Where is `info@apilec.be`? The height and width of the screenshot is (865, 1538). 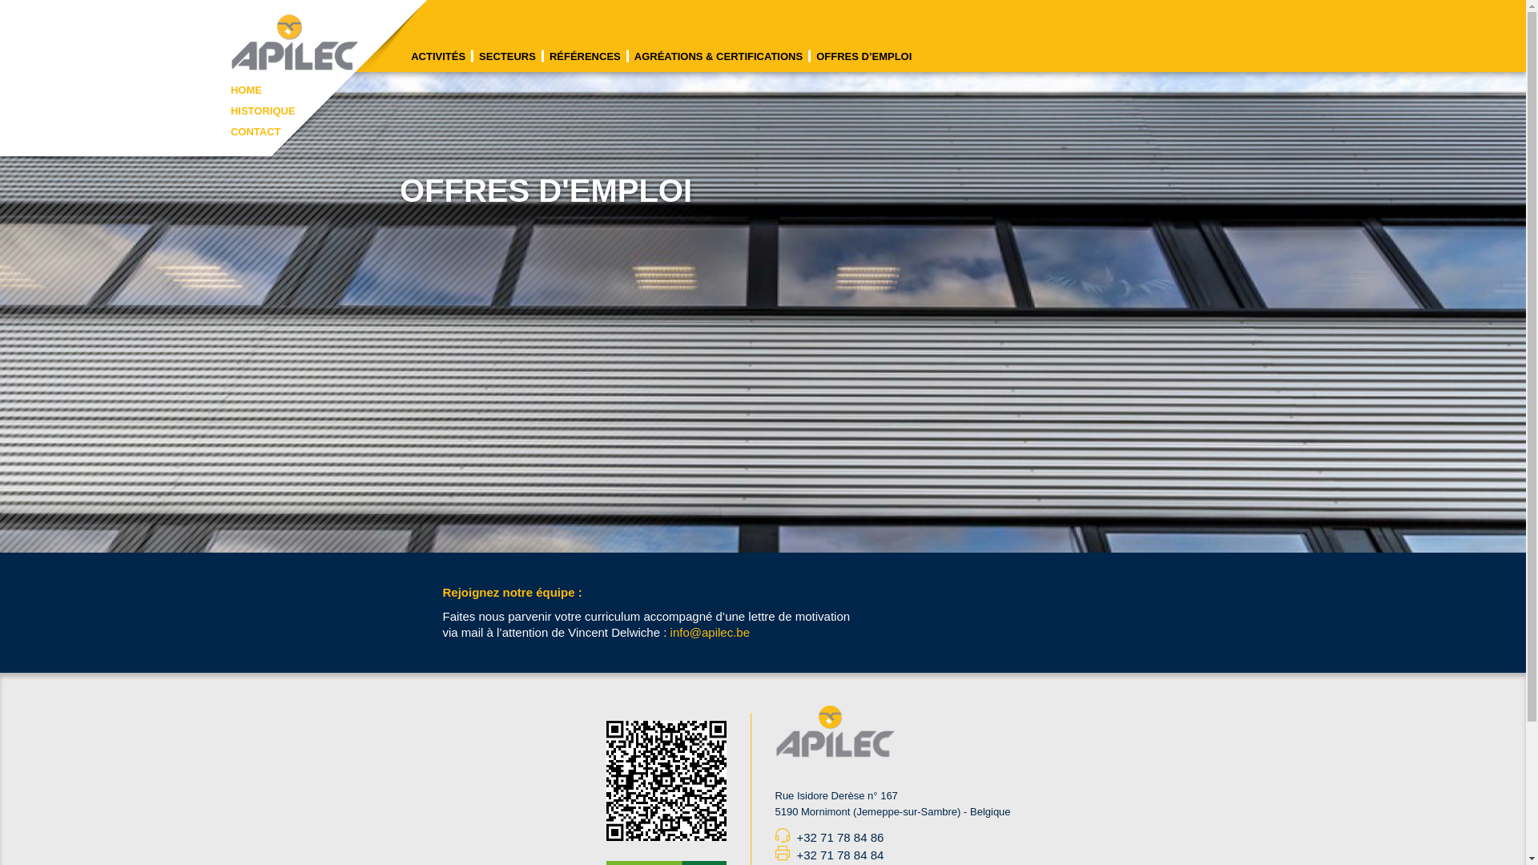
info@apilec.be is located at coordinates (710, 633).